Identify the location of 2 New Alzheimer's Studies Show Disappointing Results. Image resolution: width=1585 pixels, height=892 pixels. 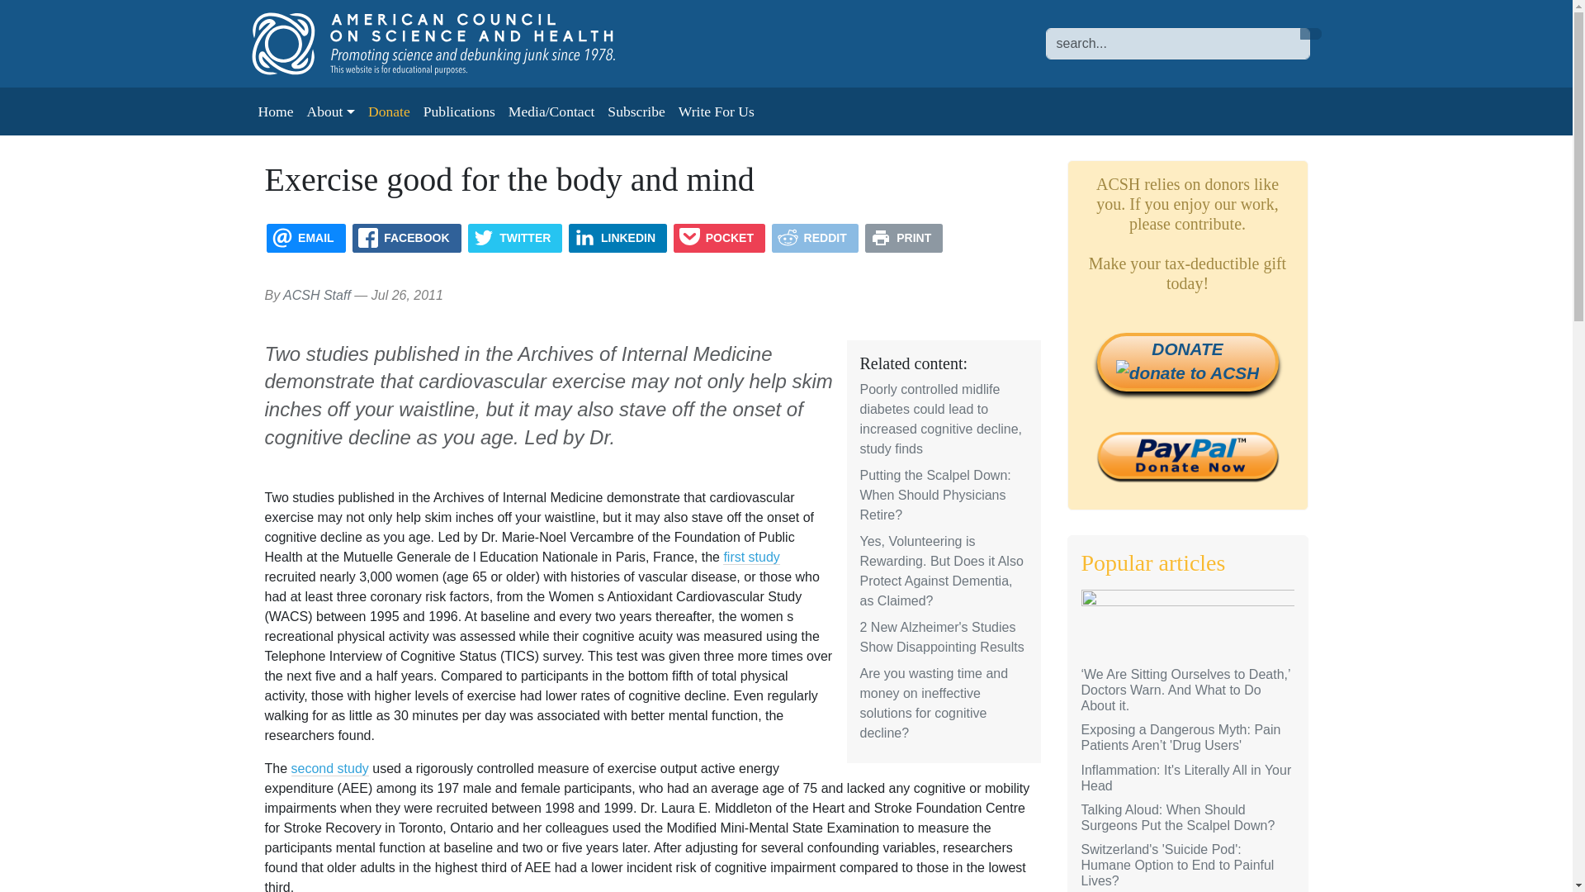
(942, 636).